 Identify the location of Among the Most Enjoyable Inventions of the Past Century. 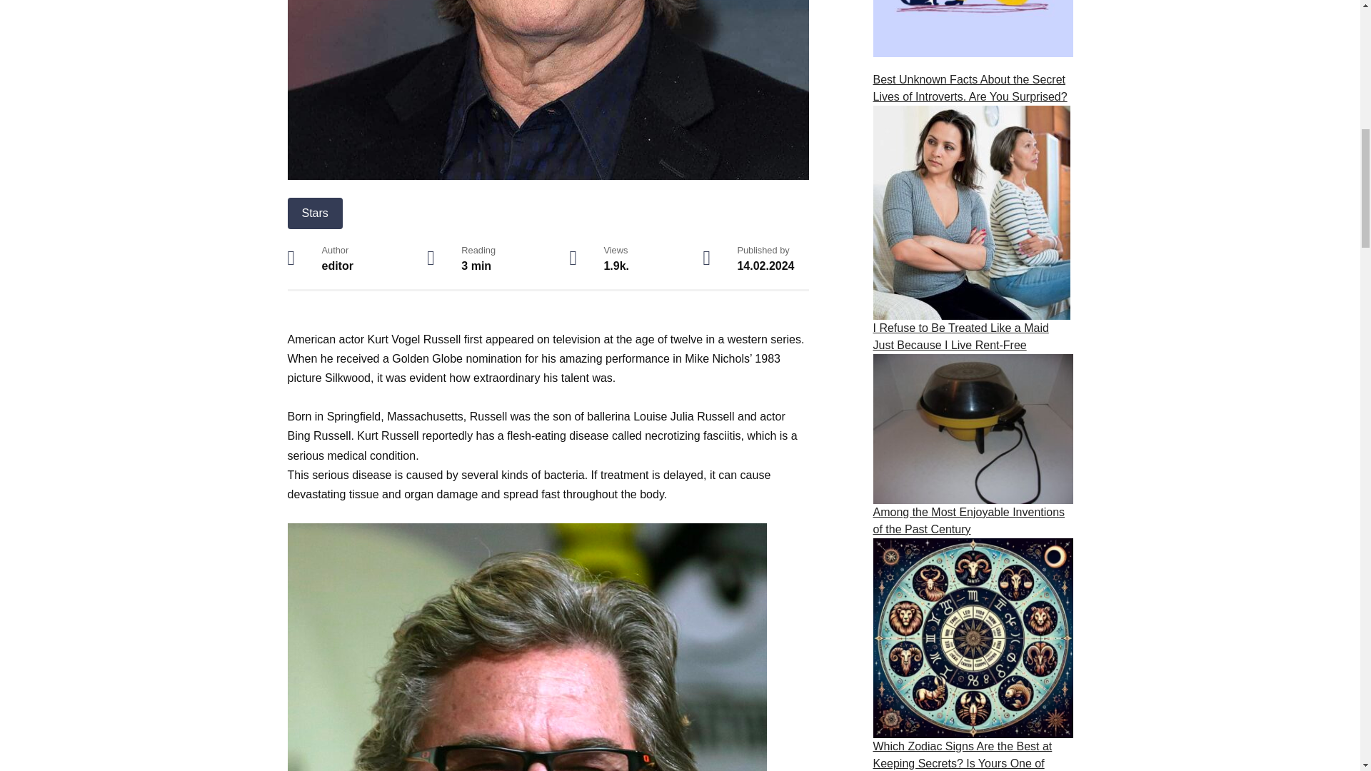
(968, 520).